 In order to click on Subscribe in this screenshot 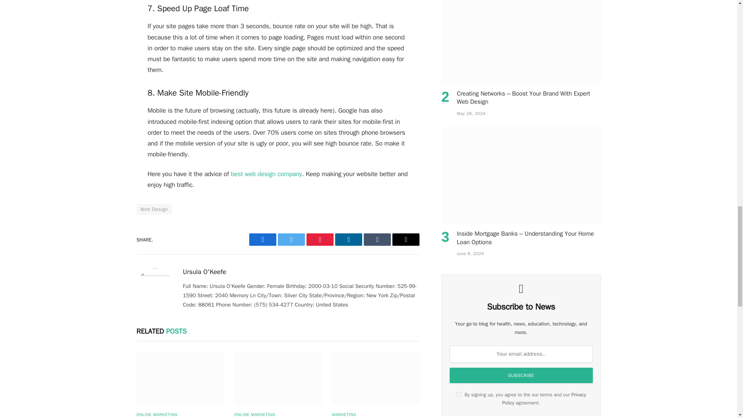, I will do `click(521, 375)`.